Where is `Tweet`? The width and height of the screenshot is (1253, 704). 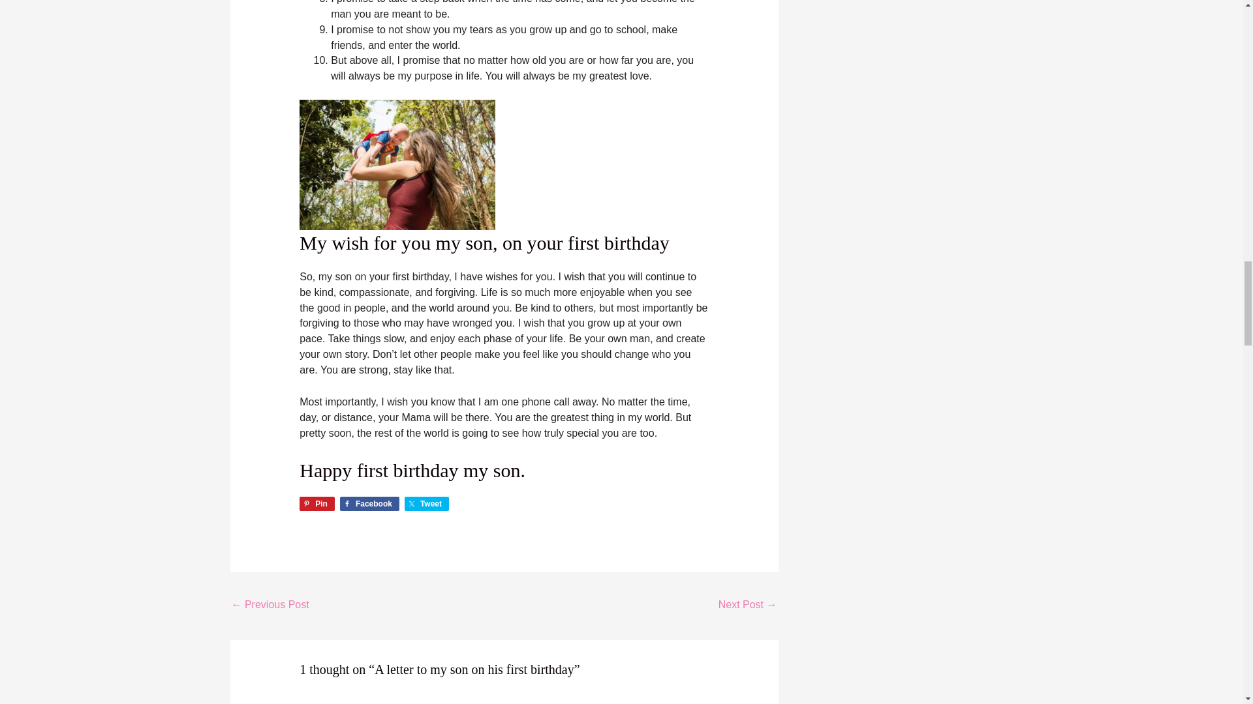
Tweet is located at coordinates (427, 504).